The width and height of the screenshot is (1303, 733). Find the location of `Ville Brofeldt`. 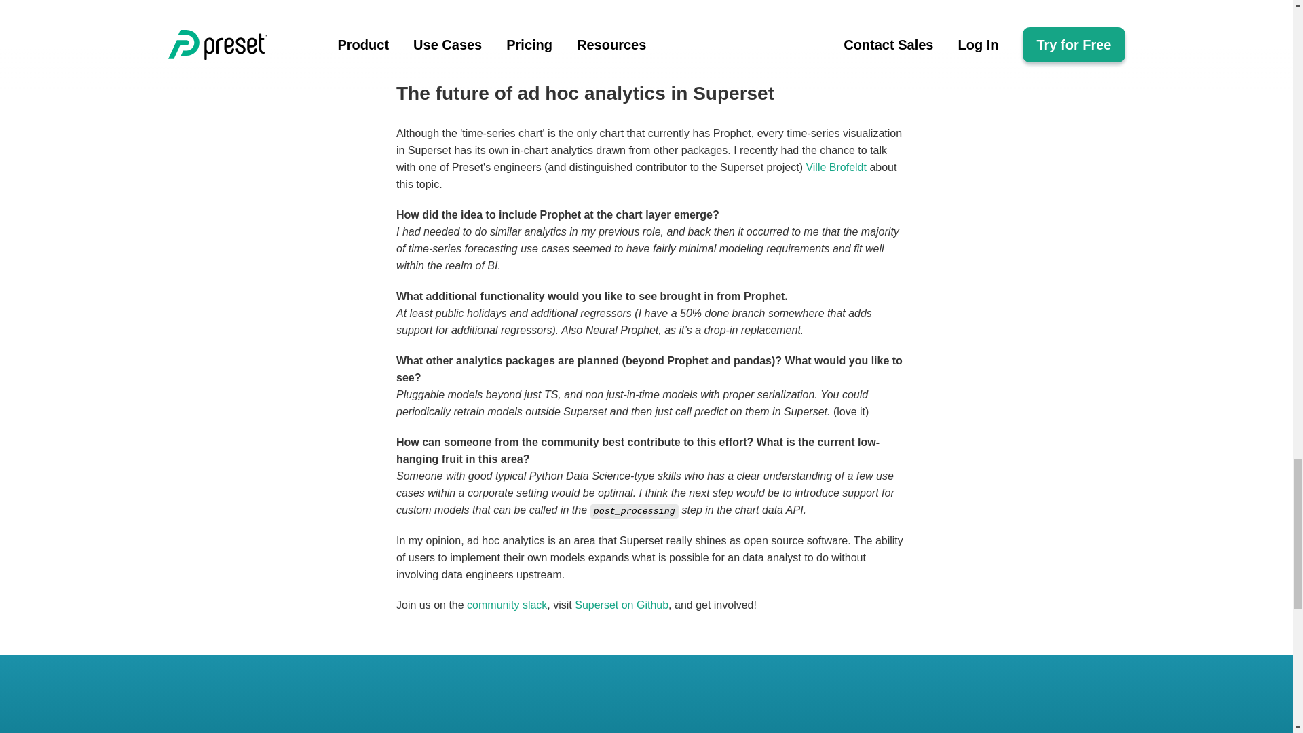

Ville Brofeldt is located at coordinates (835, 167).